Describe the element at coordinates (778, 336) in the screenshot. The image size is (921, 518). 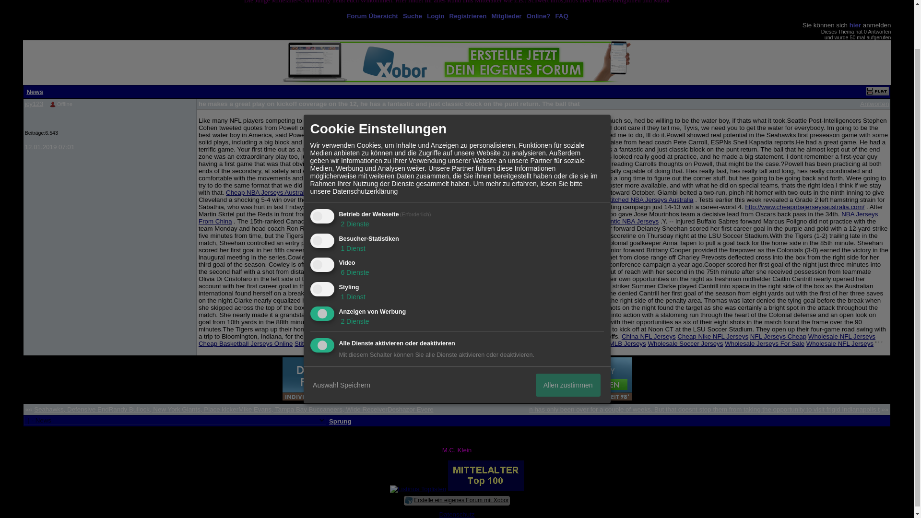
I see `NFL Jerseys Cheap` at that location.